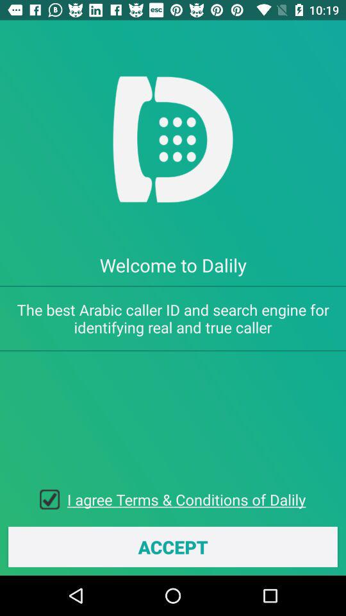  I want to click on select the item next to the i agree terms item, so click(54, 499).